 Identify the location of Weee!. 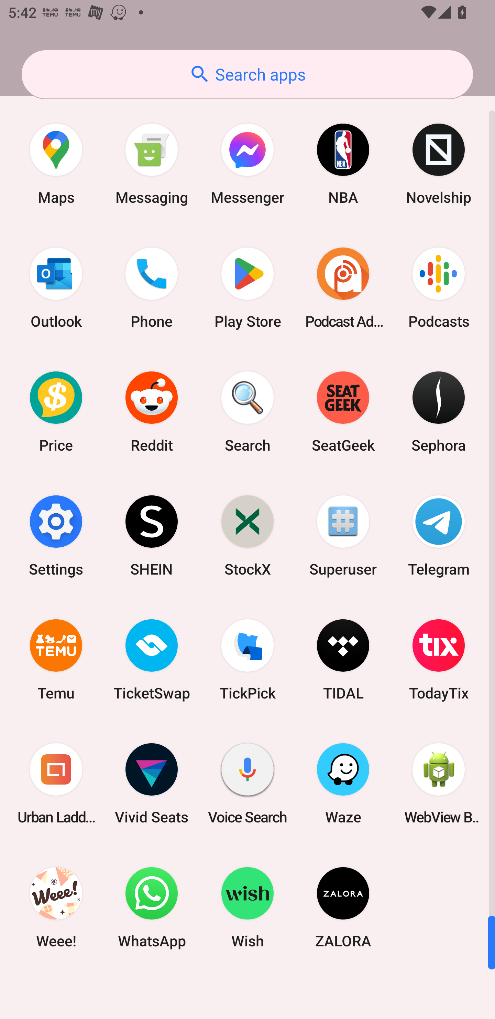
(56, 907).